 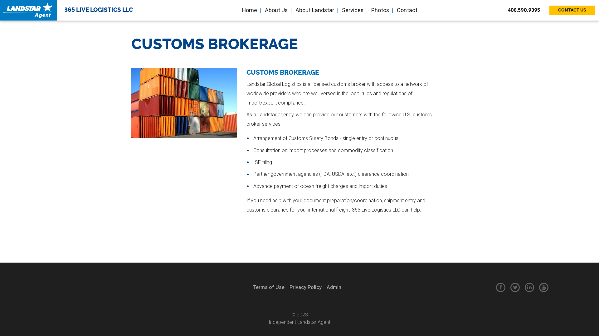 I want to click on Terms of Use, so click(x=269, y=287).